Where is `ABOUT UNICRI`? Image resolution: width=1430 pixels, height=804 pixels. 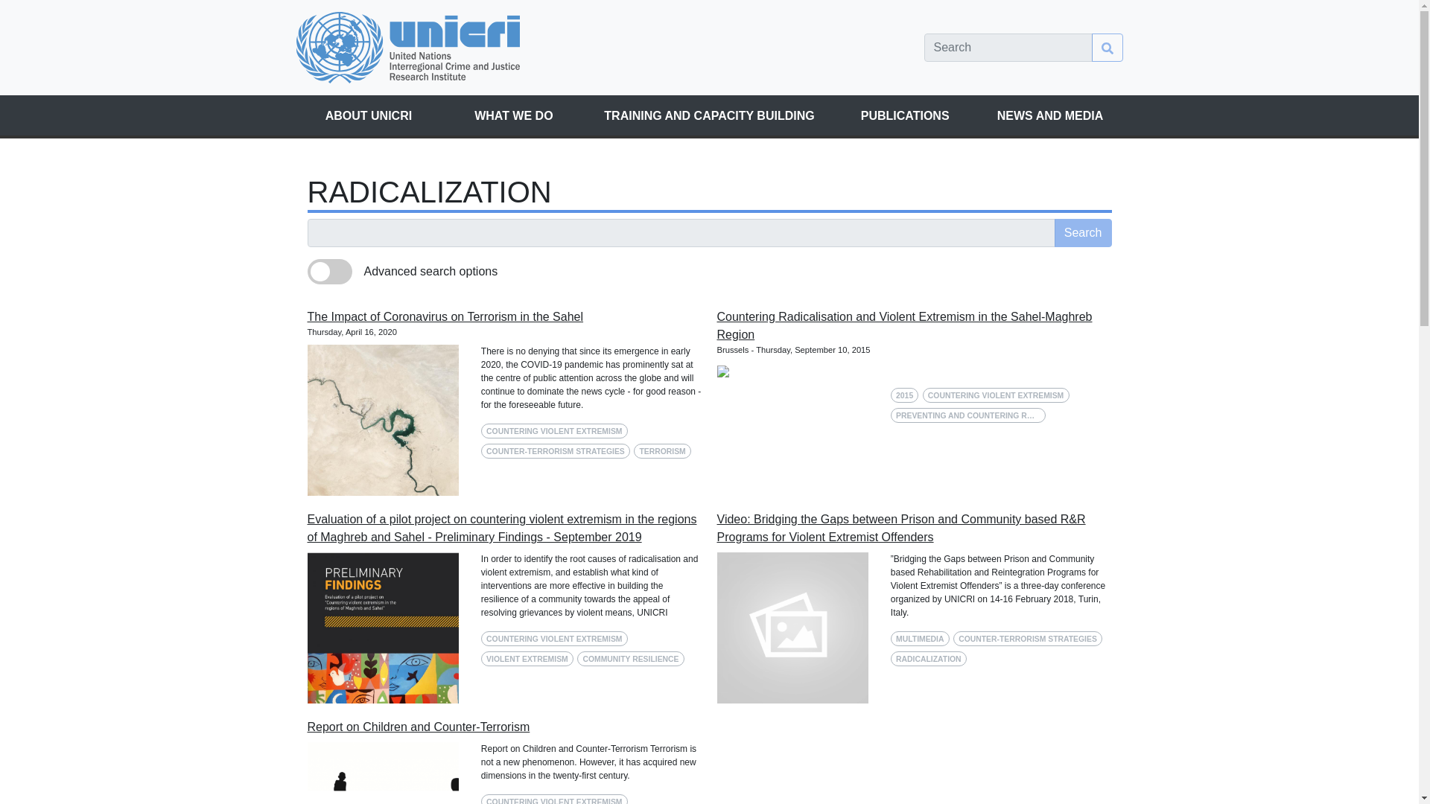
ABOUT UNICRI is located at coordinates (369, 116).